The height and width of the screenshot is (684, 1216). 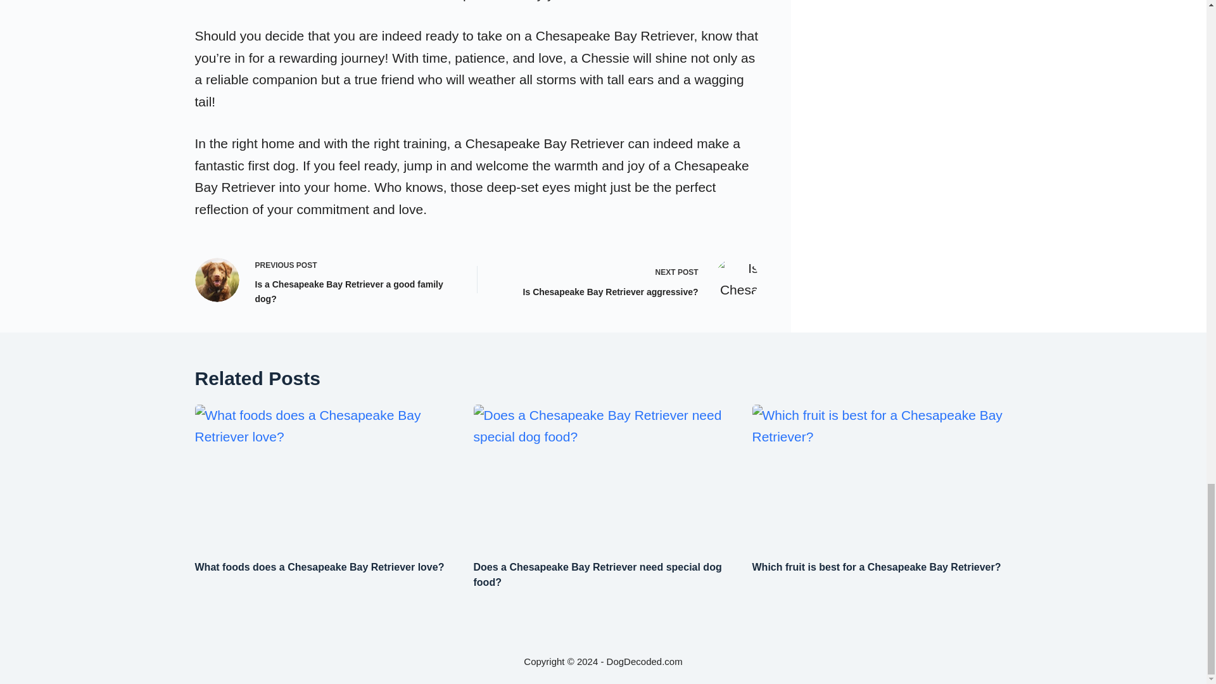 What do you see at coordinates (628, 279) in the screenshot?
I see `Which fruit is best for a Chesapeake Bay Retriever?` at bounding box center [628, 279].